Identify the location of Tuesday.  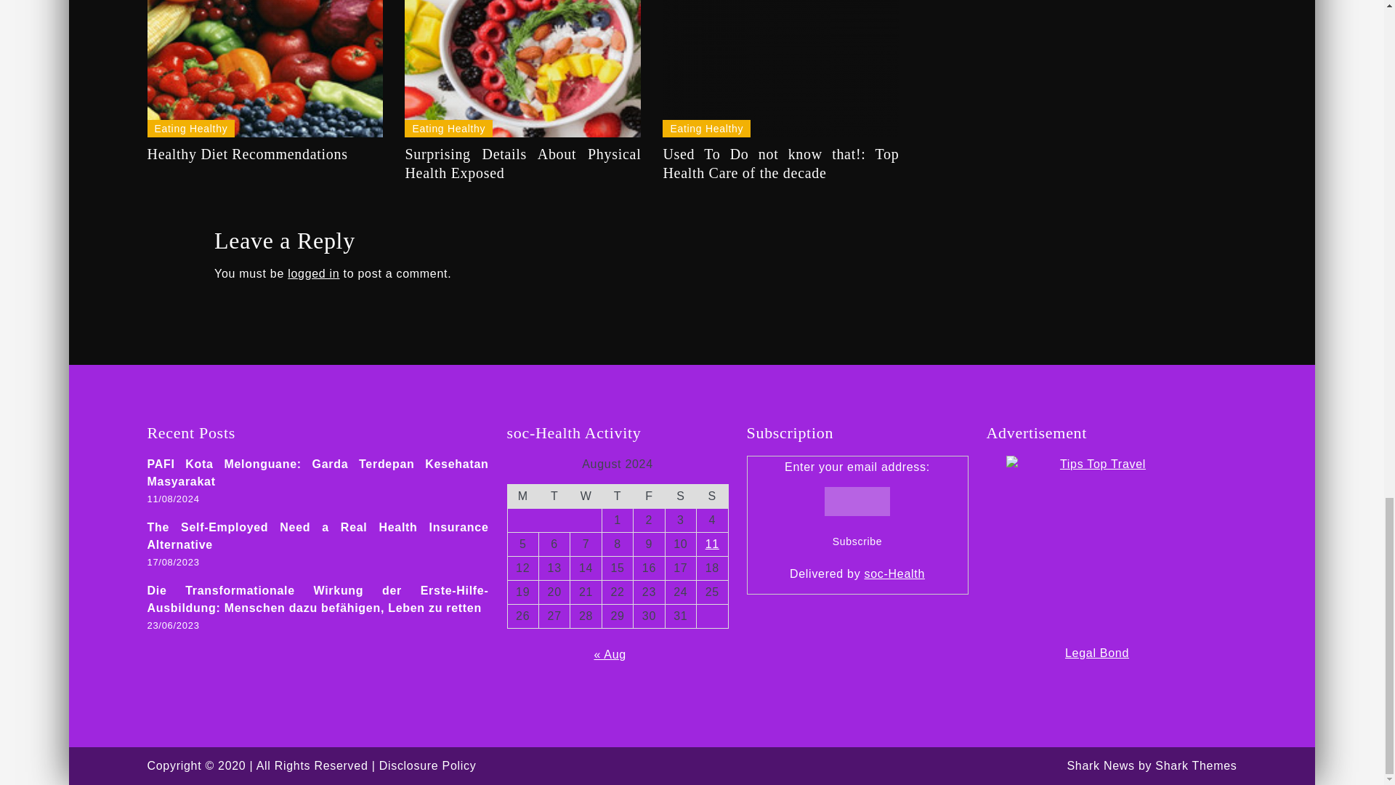
(554, 496).